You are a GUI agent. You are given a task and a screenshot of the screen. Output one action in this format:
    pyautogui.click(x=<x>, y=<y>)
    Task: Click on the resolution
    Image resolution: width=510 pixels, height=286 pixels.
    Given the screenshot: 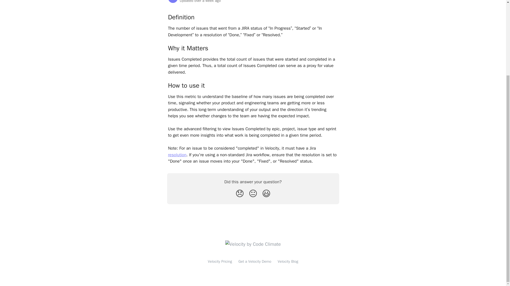 What is the action you would take?
    pyautogui.click(x=177, y=155)
    